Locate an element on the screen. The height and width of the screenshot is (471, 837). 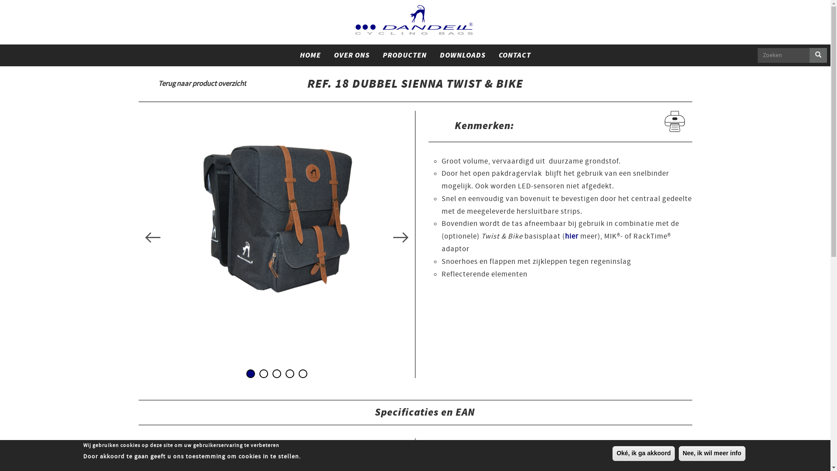
2 is located at coordinates (263, 374).